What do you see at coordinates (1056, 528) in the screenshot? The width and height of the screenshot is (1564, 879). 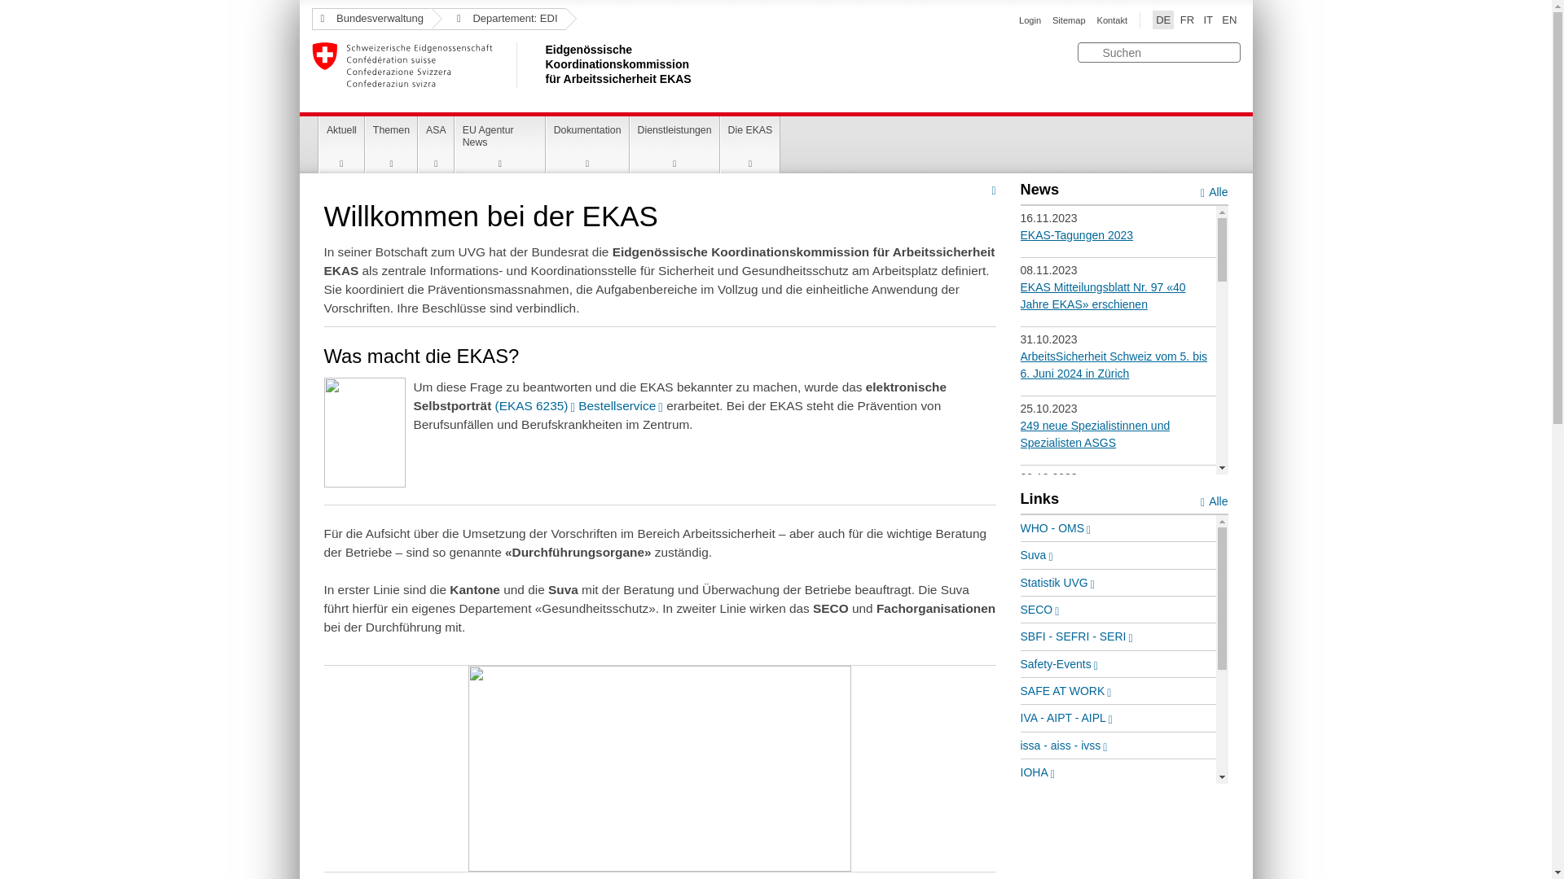 I see `WHO - OMS` at bounding box center [1056, 528].